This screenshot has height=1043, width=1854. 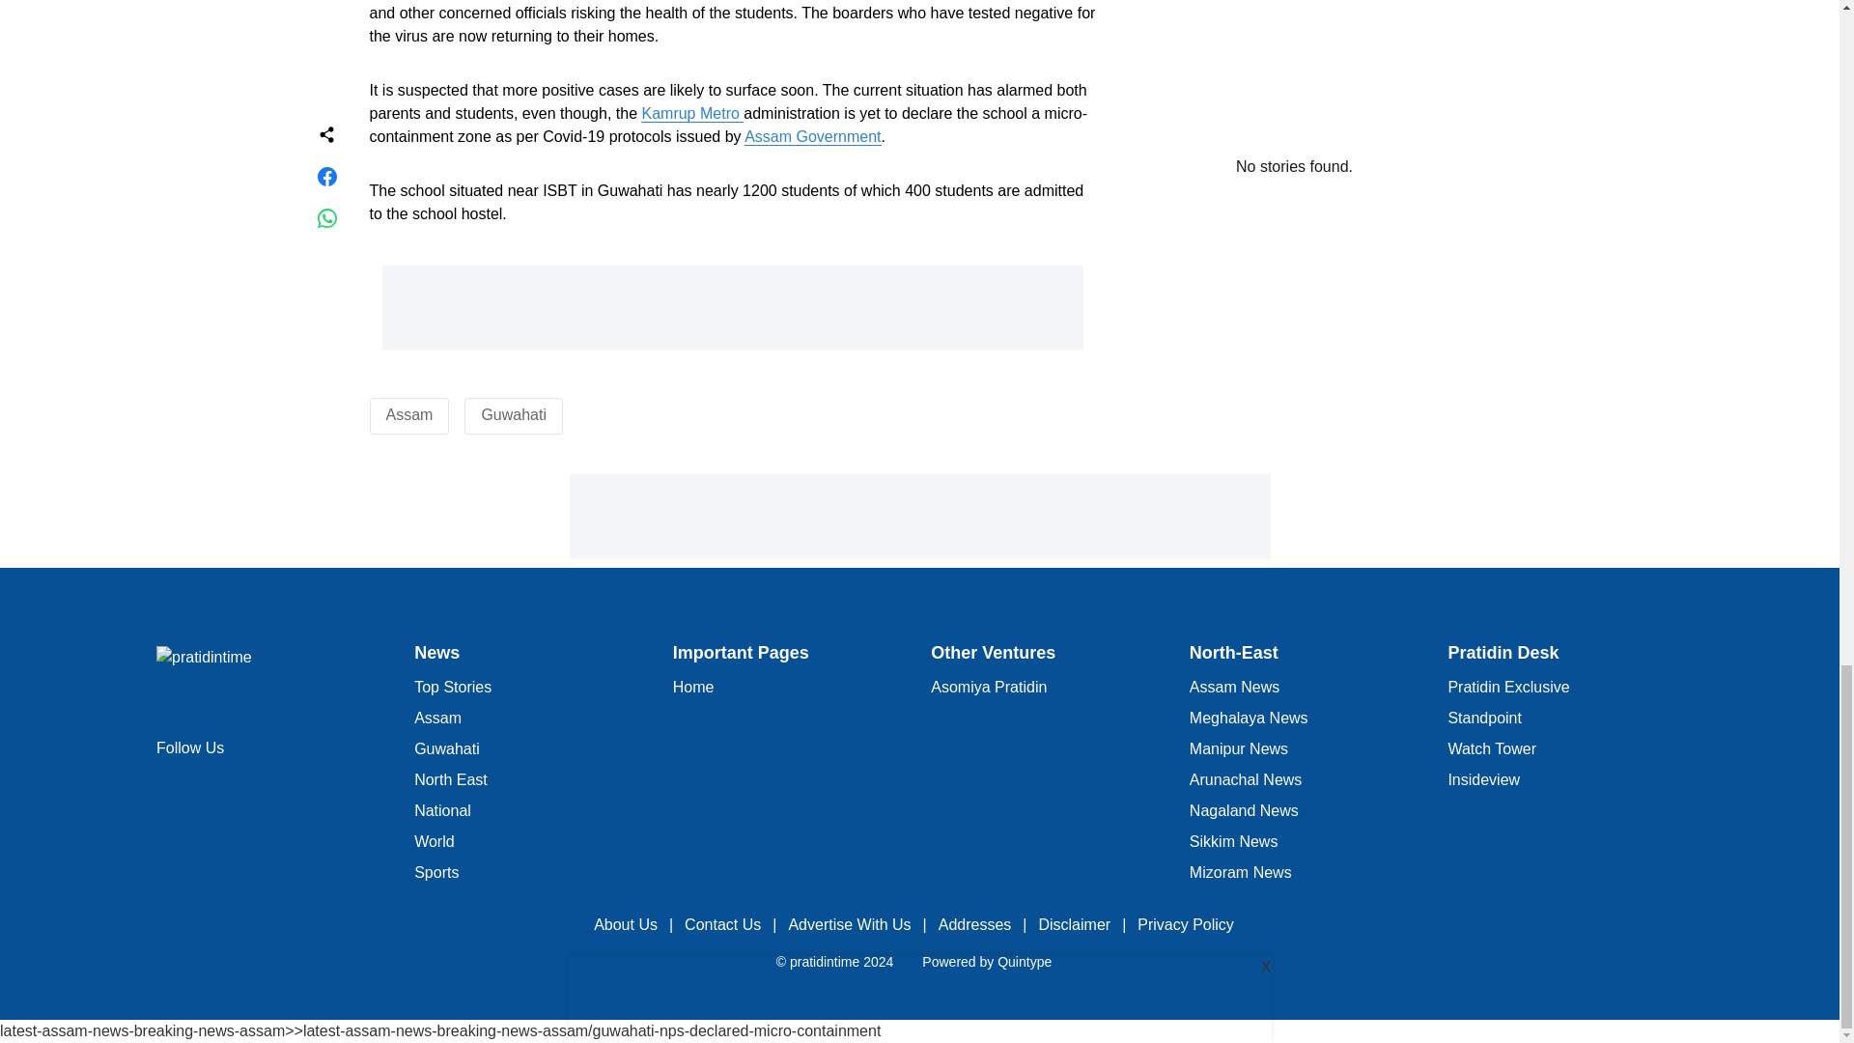 I want to click on Assam, so click(x=409, y=415).